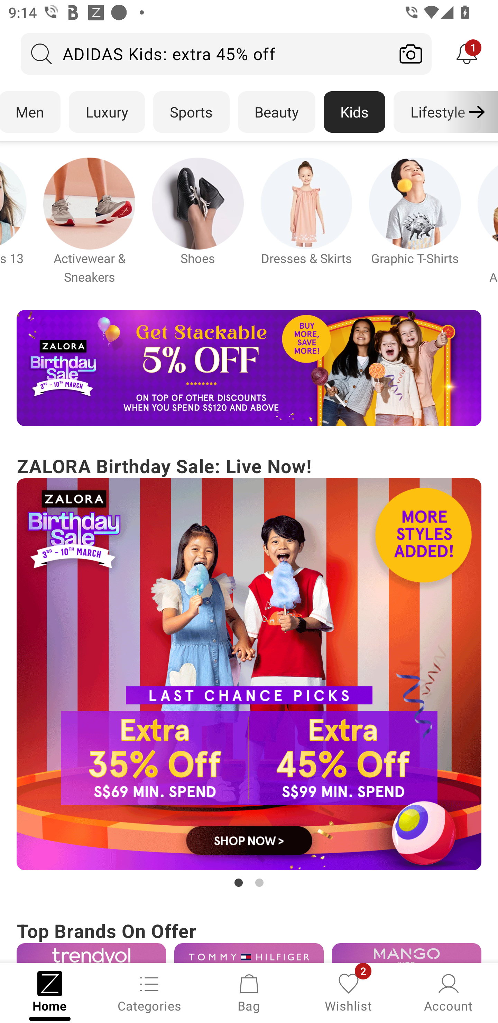 This screenshot has width=498, height=1023. I want to click on Sports, so click(191, 112).